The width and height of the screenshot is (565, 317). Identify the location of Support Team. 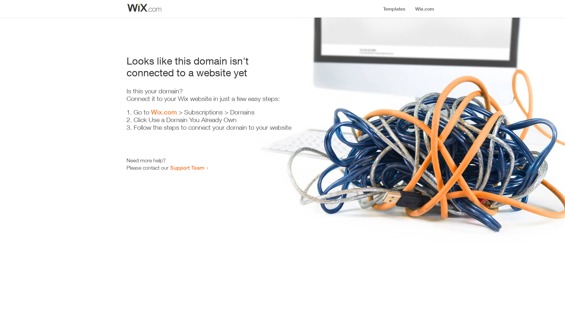
(187, 168).